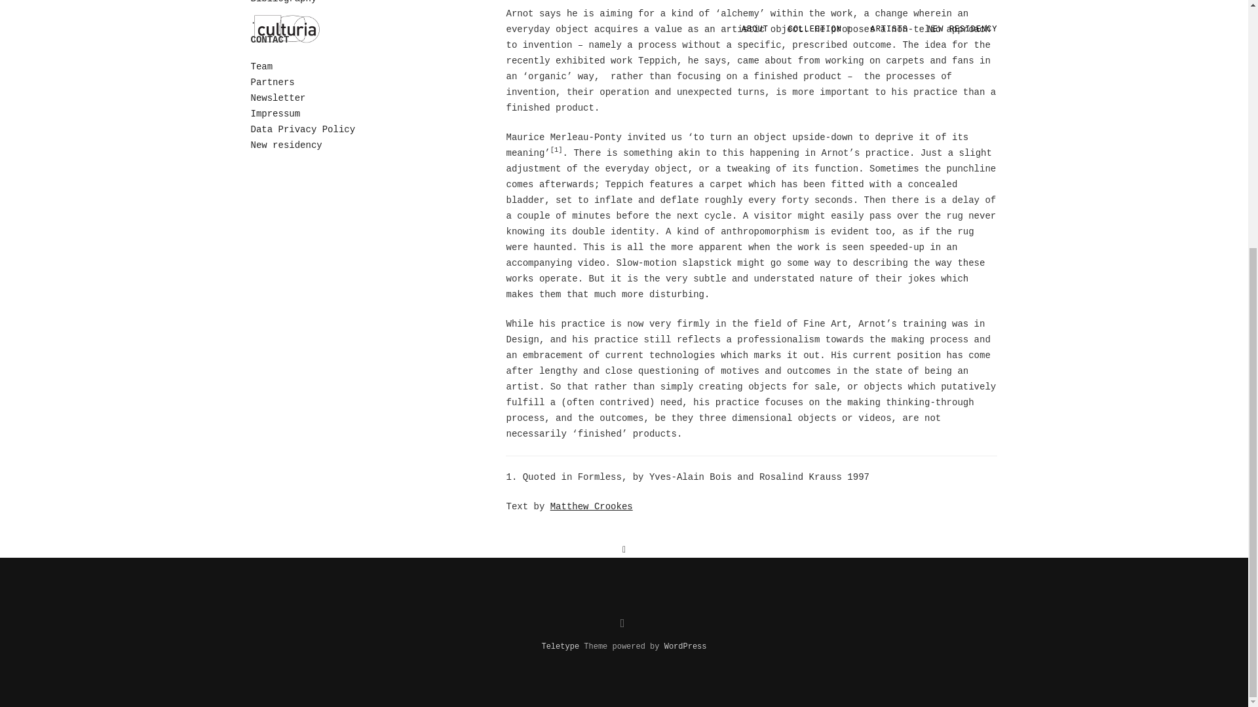 This screenshot has height=707, width=1258. What do you see at coordinates (286, 145) in the screenshot?
I see `New residency` at bounding box center [286, 145].